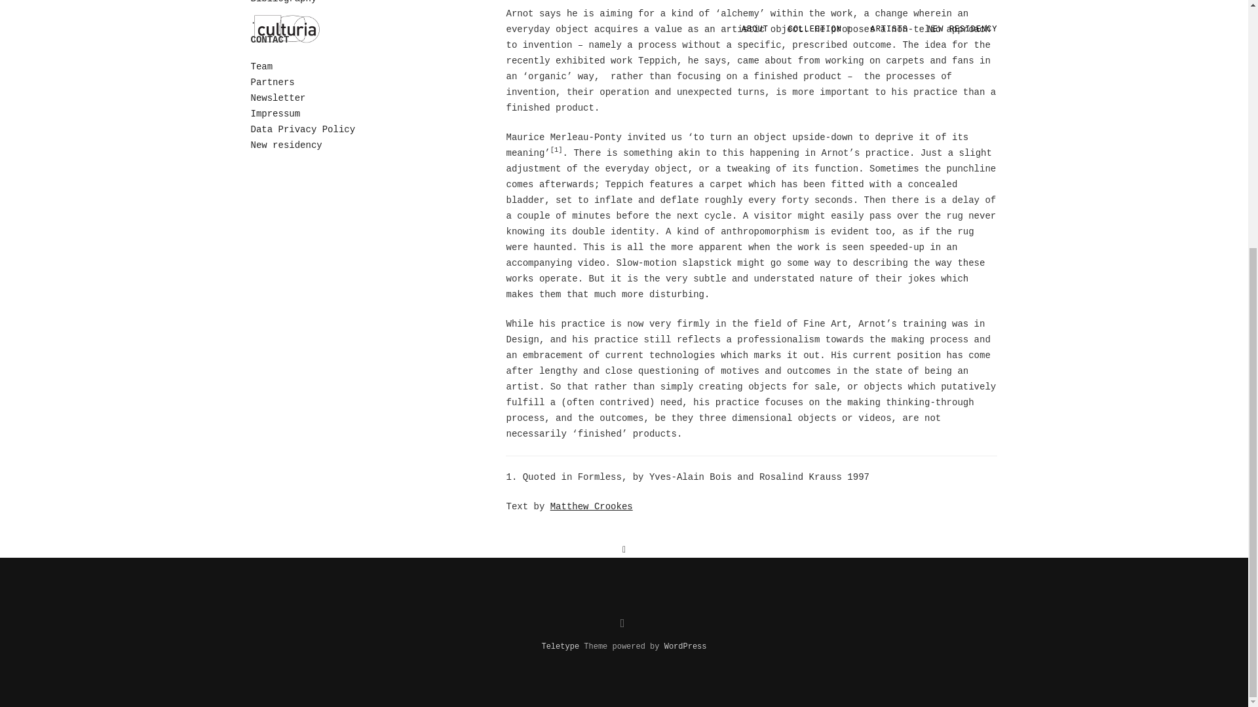 This screenshot has height=707, width=1258. What do you see at coordinates (286, 145) in the screenshot?
I see `New residency` at bounding box center [286, 145].